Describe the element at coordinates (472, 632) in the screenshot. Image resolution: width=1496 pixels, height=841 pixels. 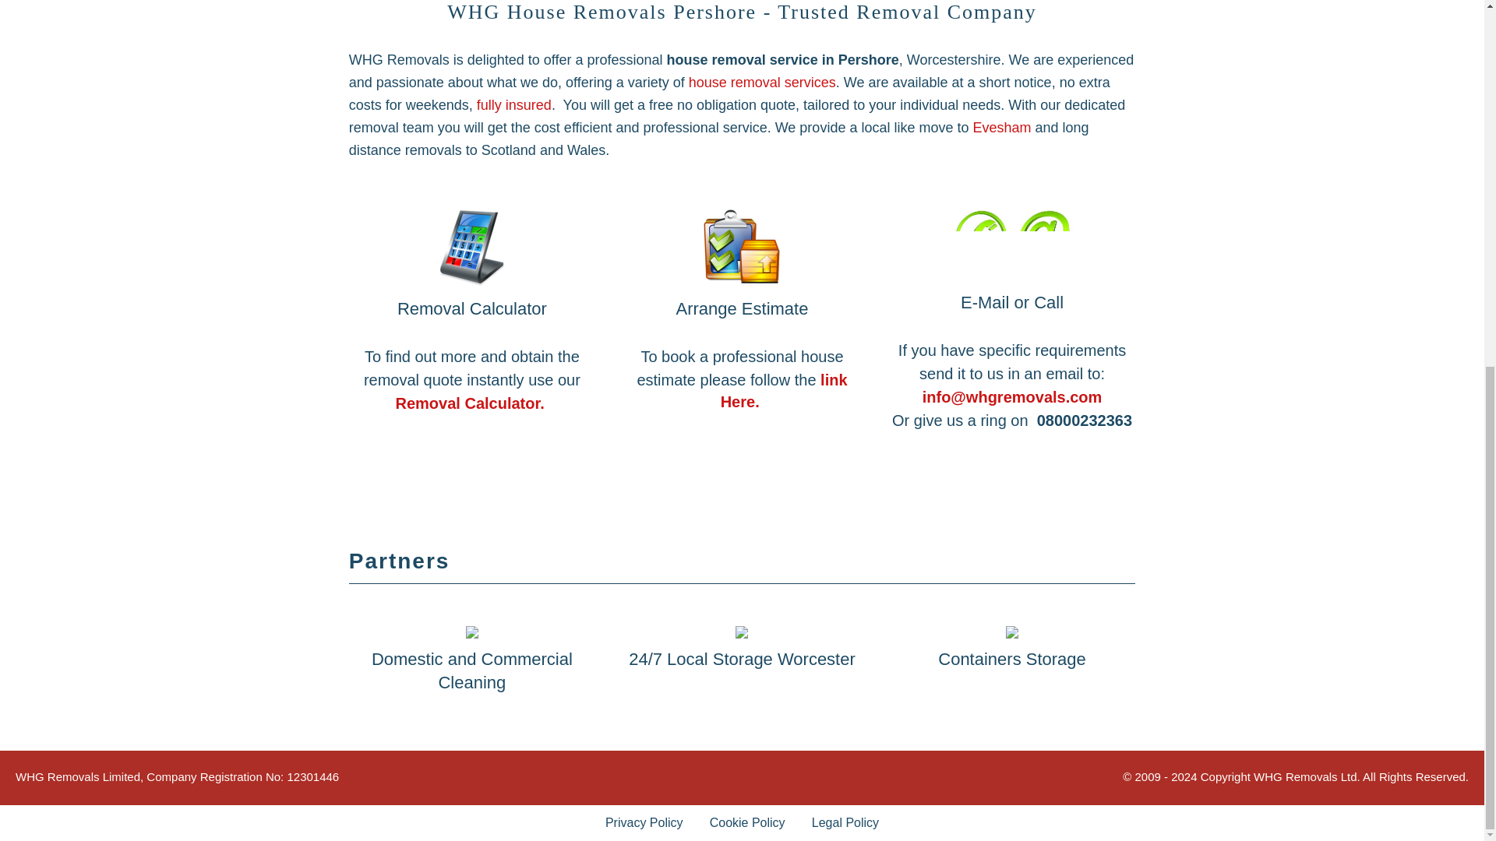
I see `Domestic and Commercial Cleaning` at that location.